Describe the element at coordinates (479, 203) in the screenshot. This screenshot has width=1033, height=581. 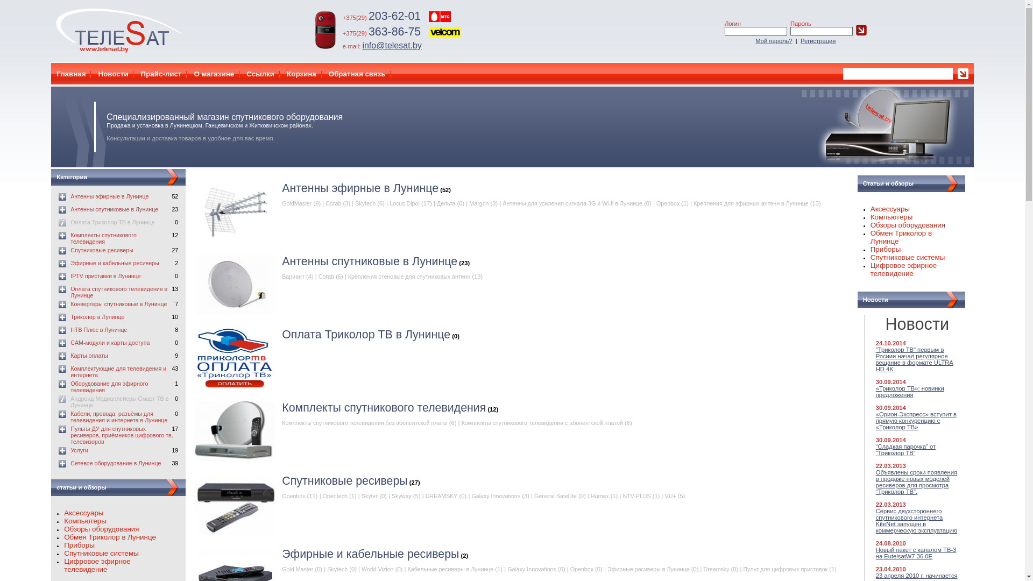
I see `Margon` at that location.